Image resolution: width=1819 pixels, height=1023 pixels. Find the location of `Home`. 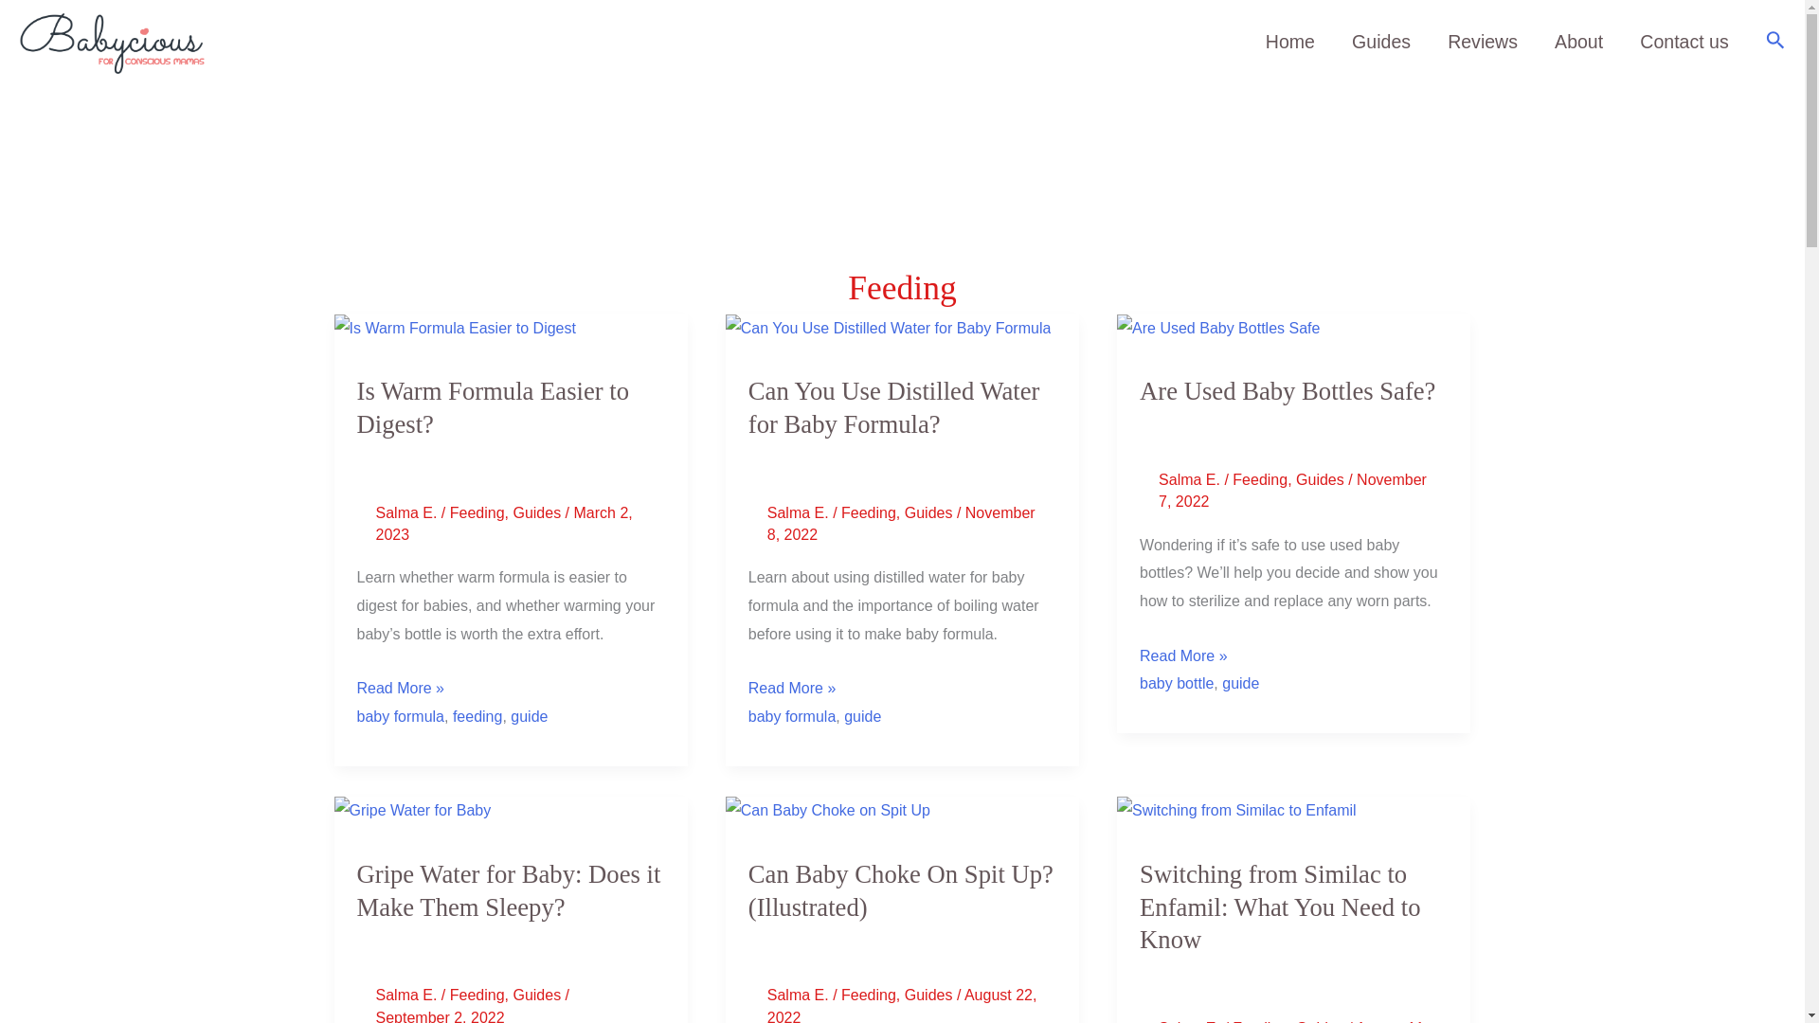

Home is located at coordinates (1289, 41).